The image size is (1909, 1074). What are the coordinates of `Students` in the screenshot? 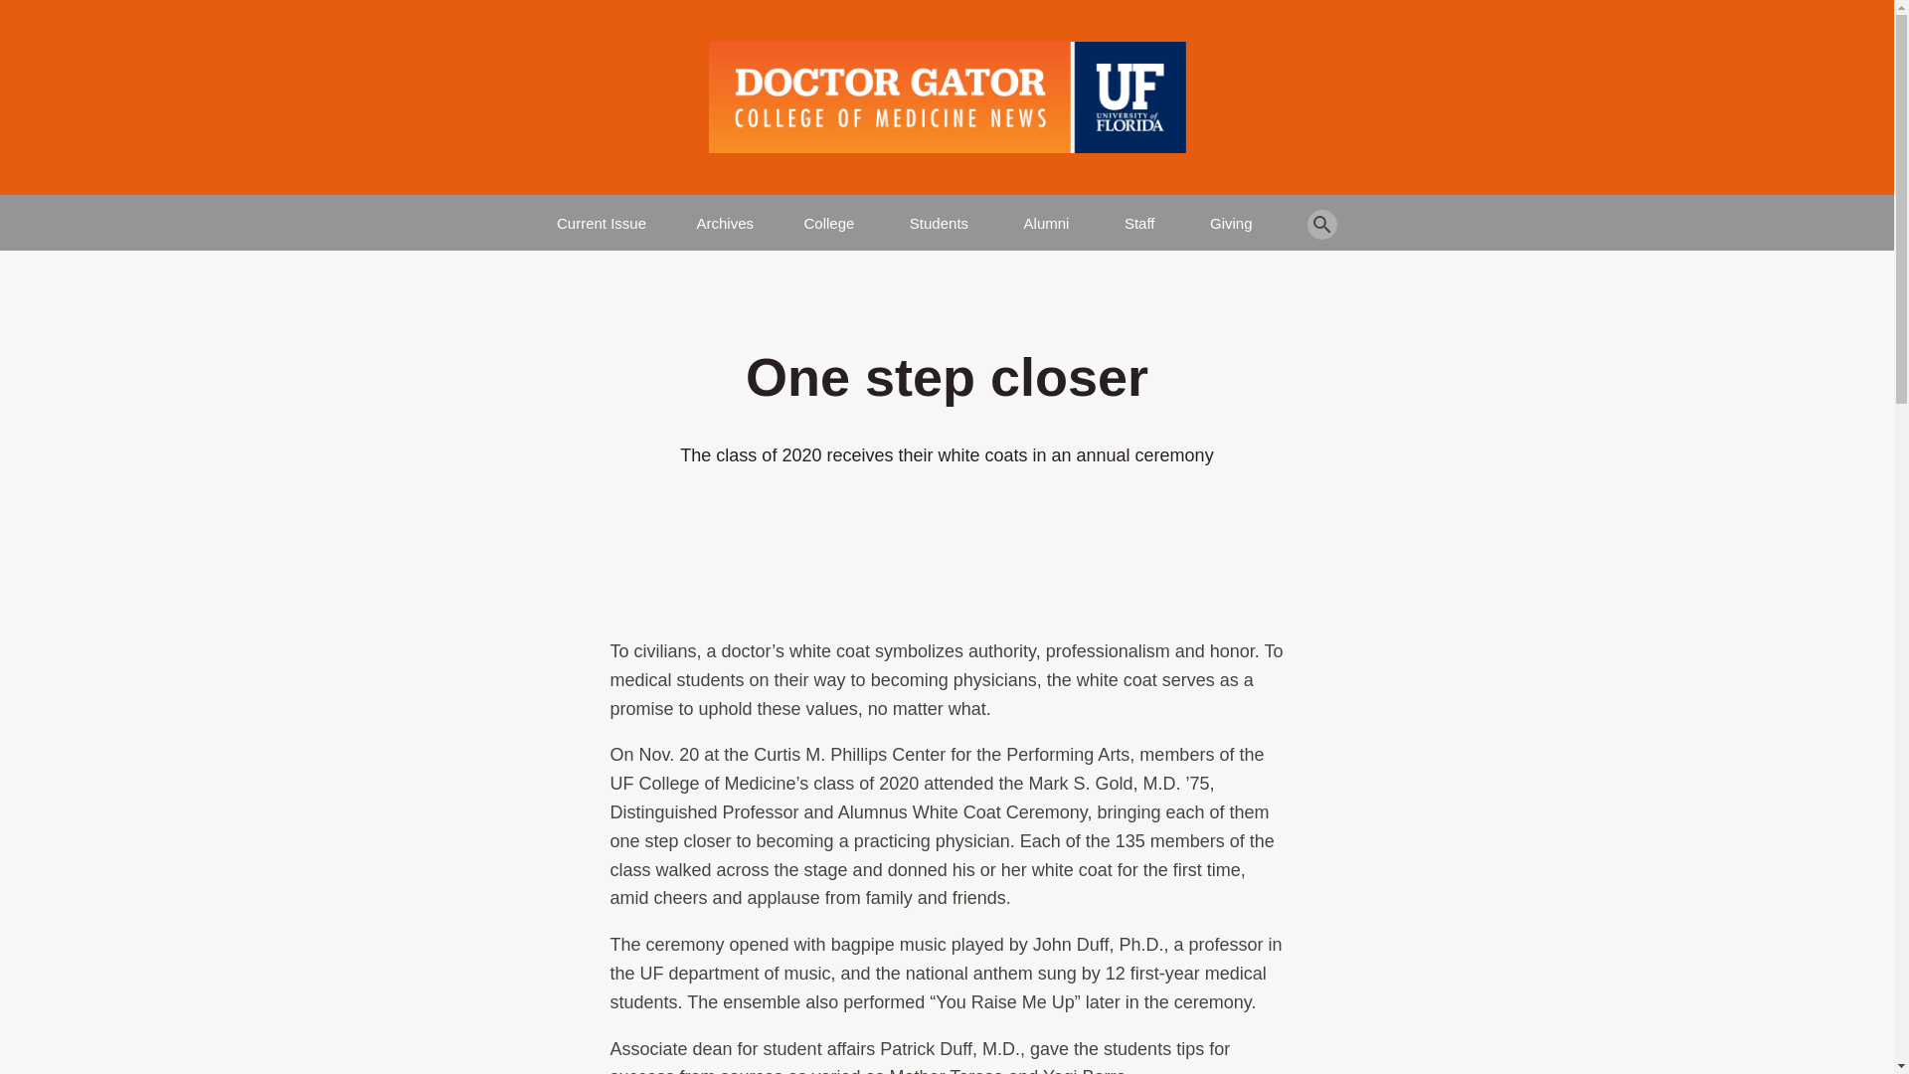 It's located at (939, 215).